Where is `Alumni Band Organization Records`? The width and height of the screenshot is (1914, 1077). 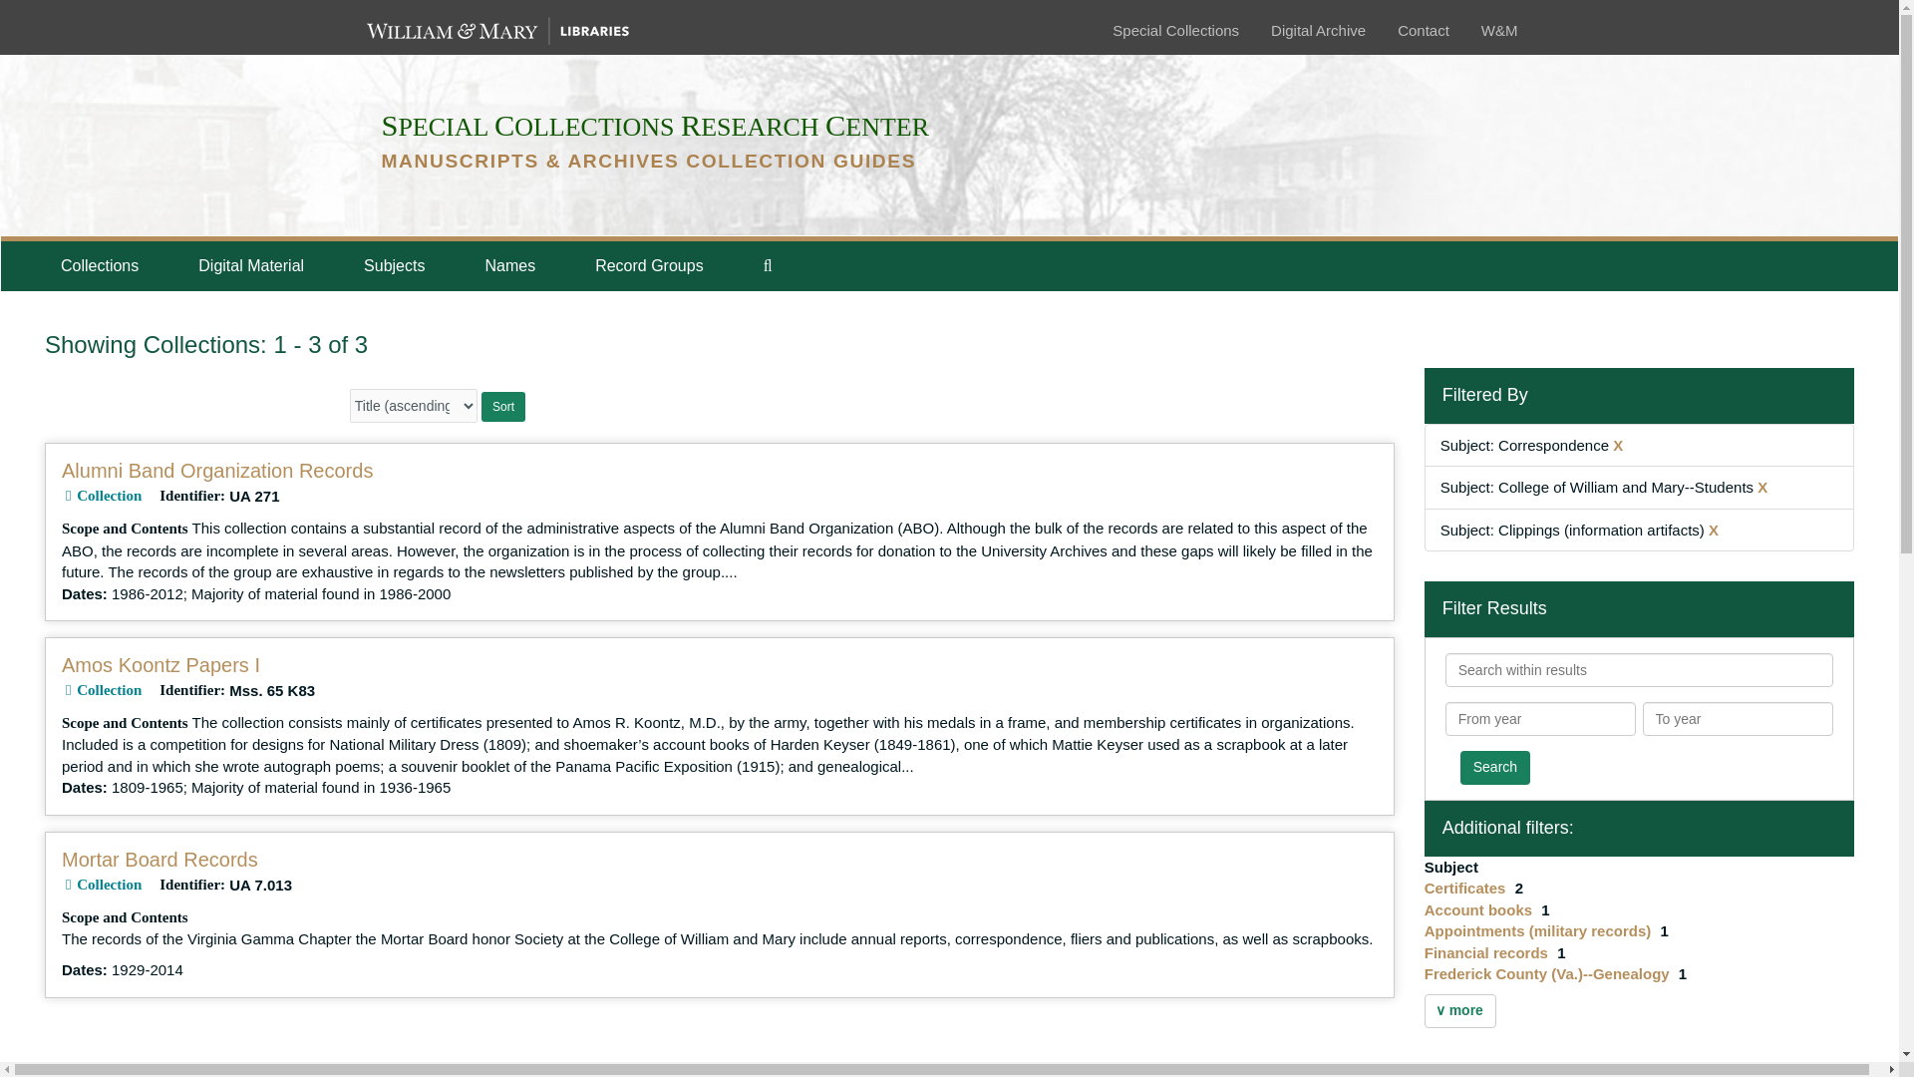 Alumni Band Organization Records is located at coordinates (217, 471).